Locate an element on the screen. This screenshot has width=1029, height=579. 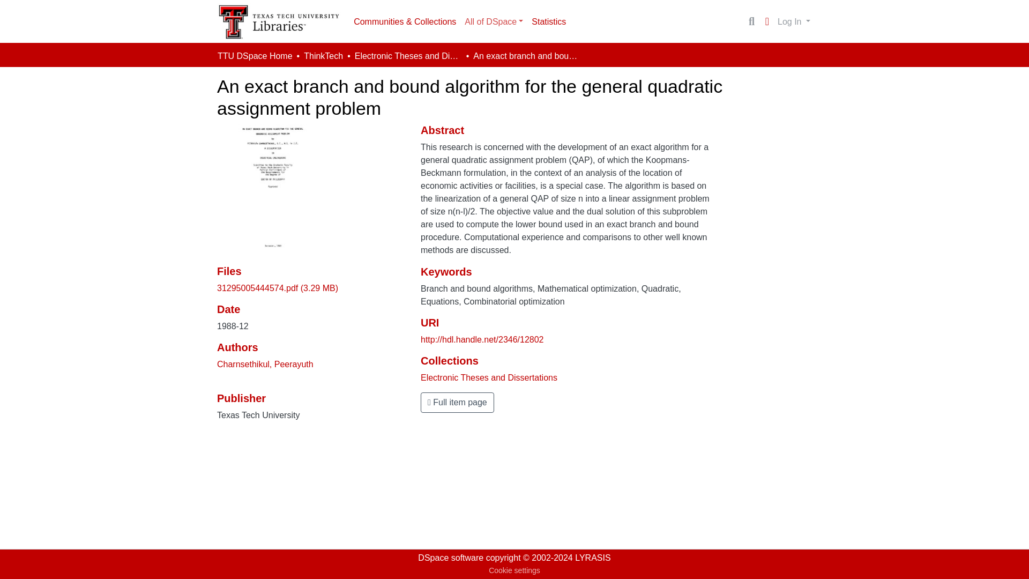
Electronic Theses and Dissertations is located at coordinates (489, 377).